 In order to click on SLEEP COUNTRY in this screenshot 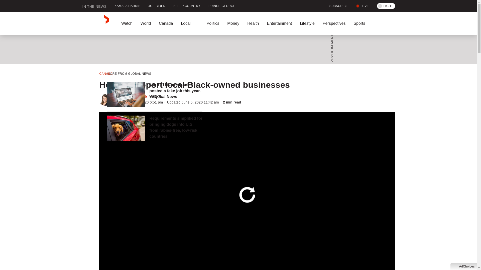, I will do `click(187, 6)`.